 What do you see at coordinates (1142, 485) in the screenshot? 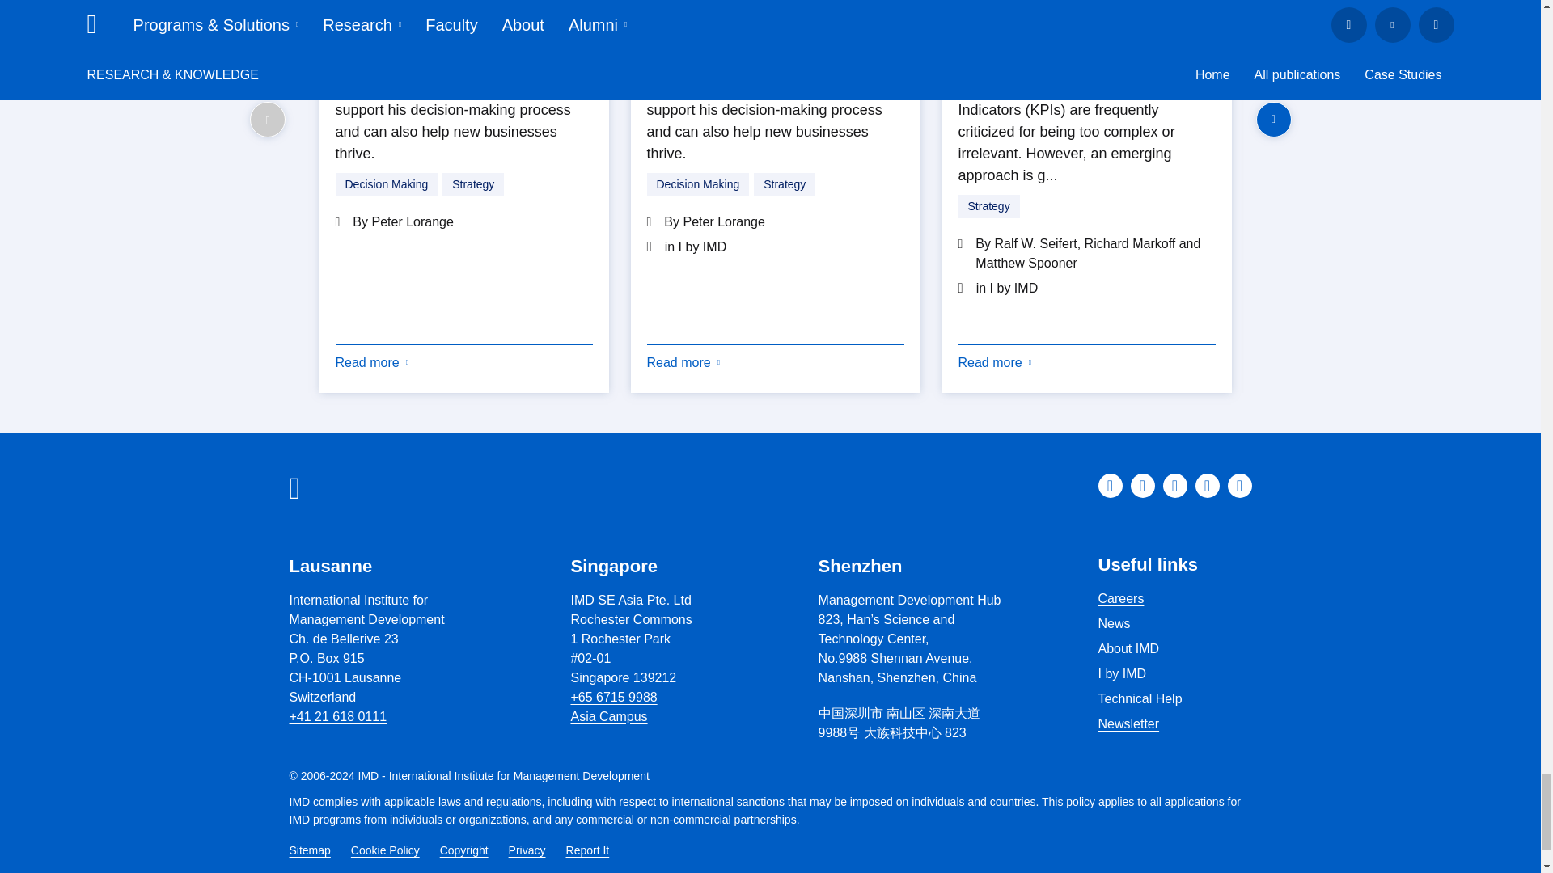
I see `Facebook` at bounding box center [1142, 485].